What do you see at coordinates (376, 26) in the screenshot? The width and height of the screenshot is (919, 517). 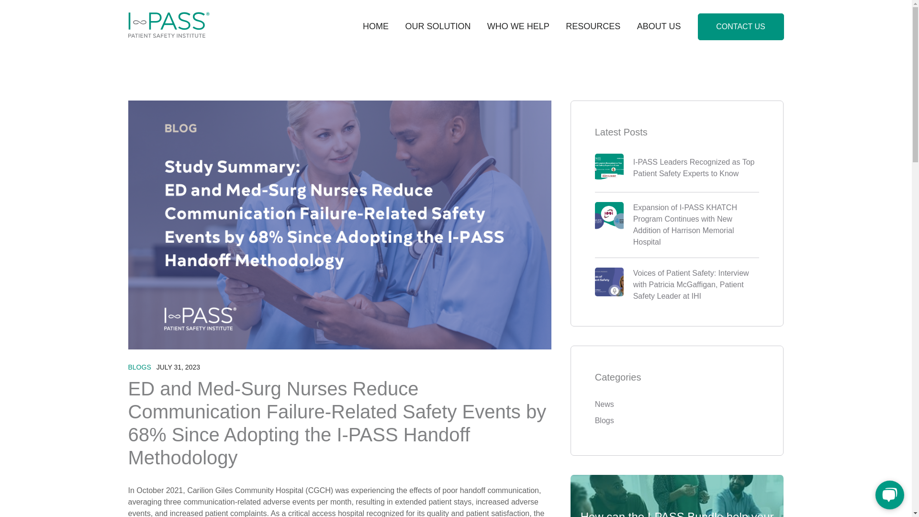 I see `HOME` at bounding box center [376, 26].